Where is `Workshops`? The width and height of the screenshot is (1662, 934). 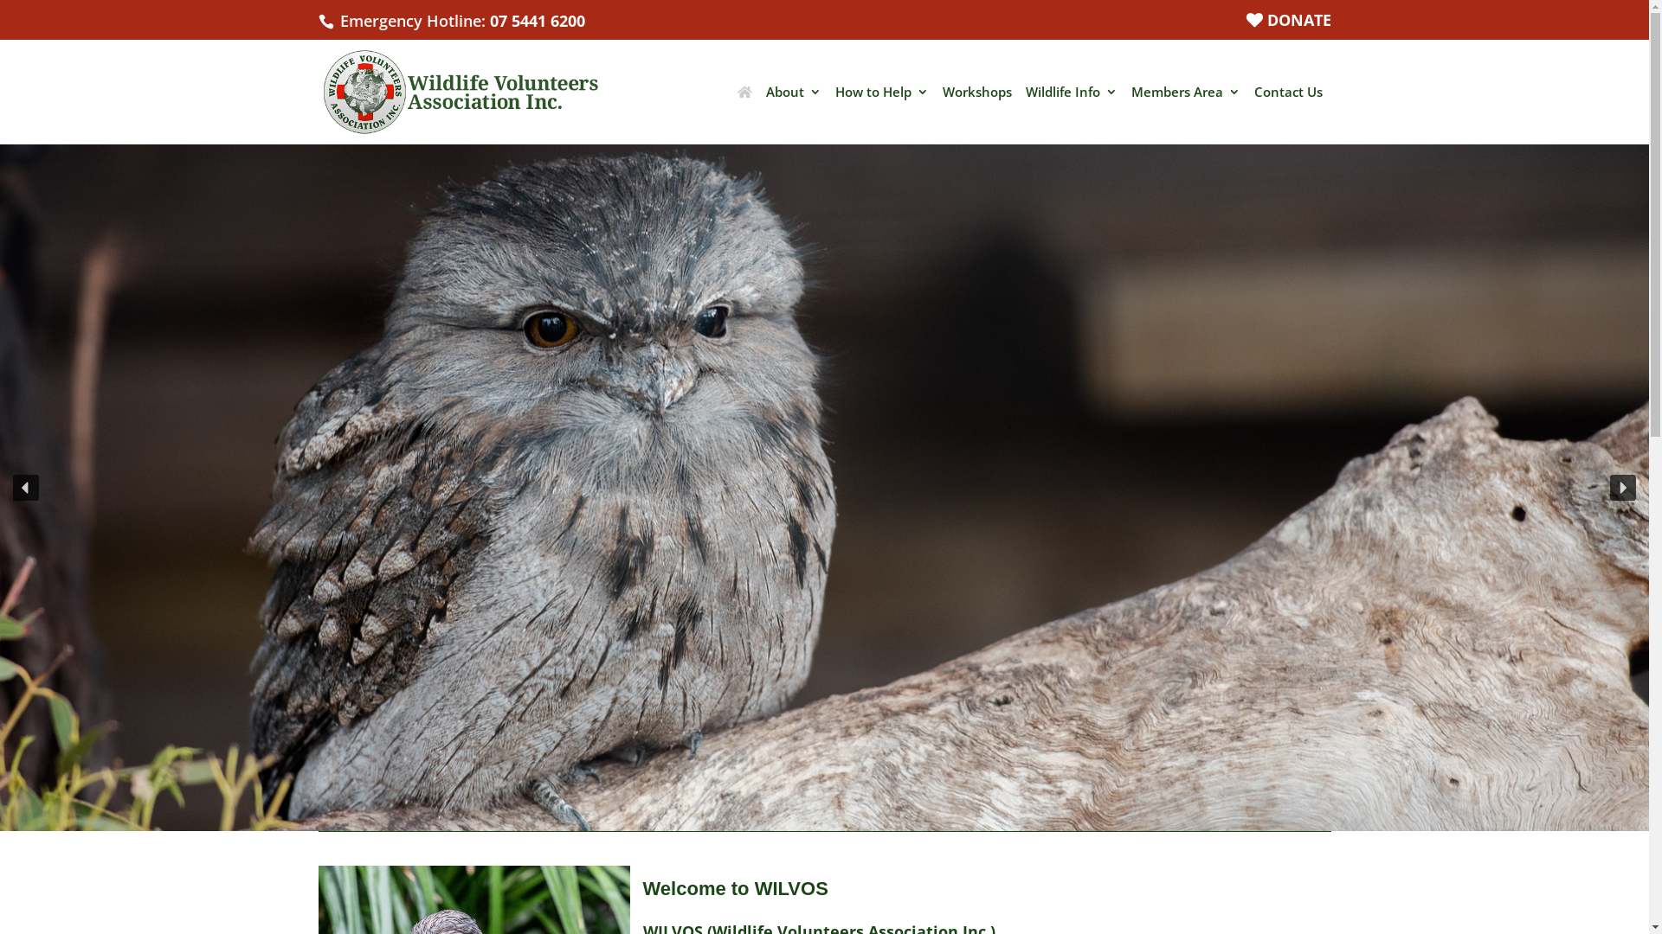 Workshops is located at coordinates (976, 110).